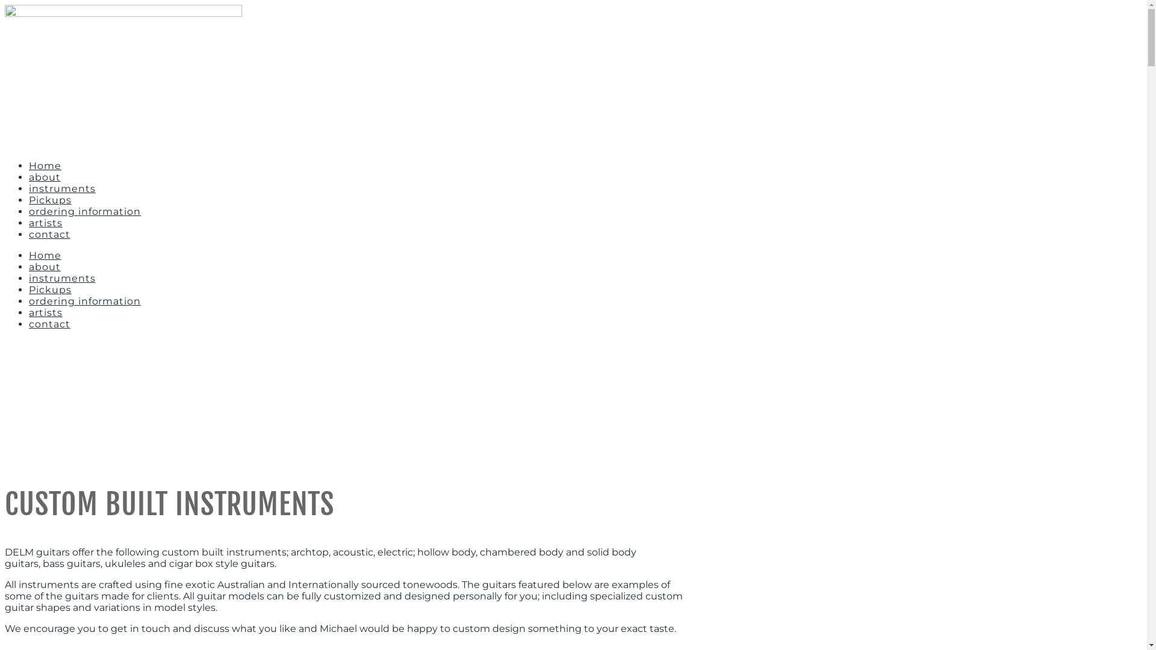 This screenshot has width=1156, height=650. Describe the element at coordinates (85, 301) in the screenshot. I see `ordering information` at that location.